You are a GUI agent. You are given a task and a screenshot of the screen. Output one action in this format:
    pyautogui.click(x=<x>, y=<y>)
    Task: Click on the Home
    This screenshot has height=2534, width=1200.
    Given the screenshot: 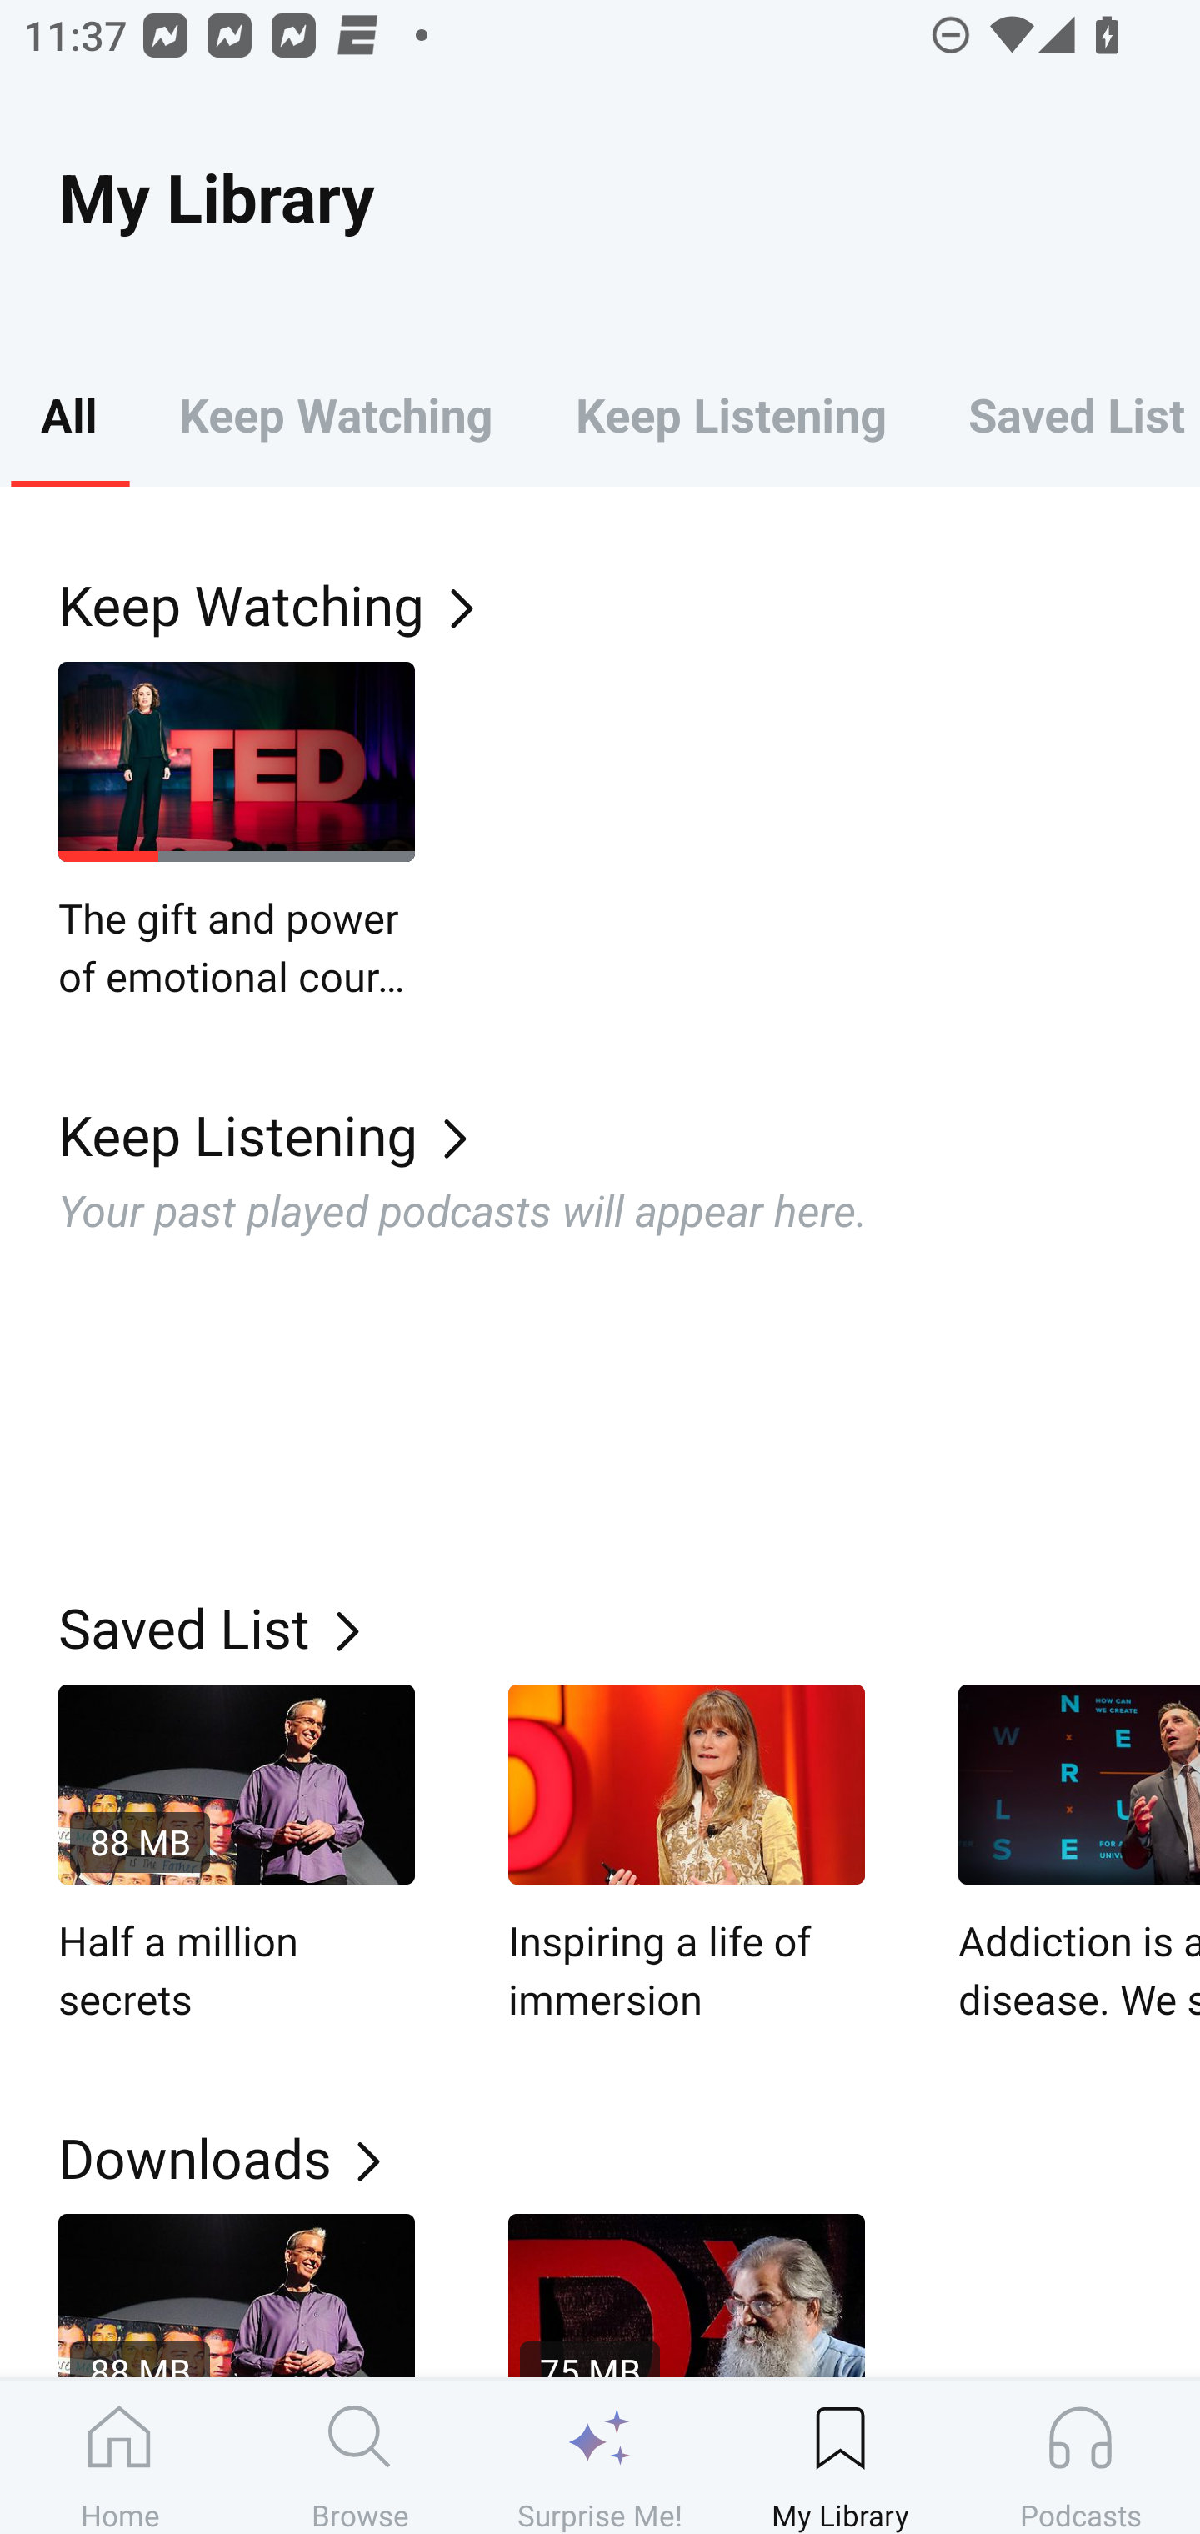 What is the action you would take?
    pyautogui.click(x=120, y=2456)
    